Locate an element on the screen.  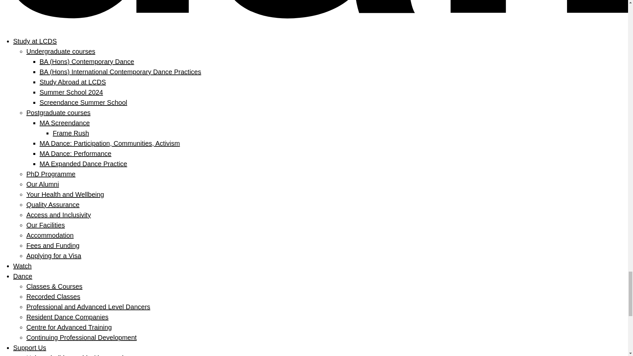
Summer School 2024 is located at coordinates (71, 92).